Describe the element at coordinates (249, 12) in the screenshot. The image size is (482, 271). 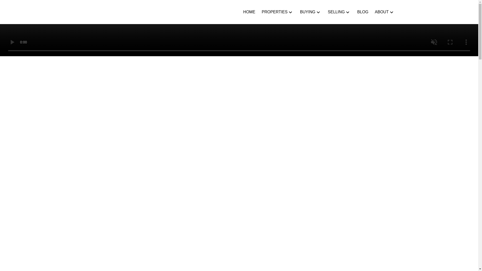
I see `HOME` at that location.